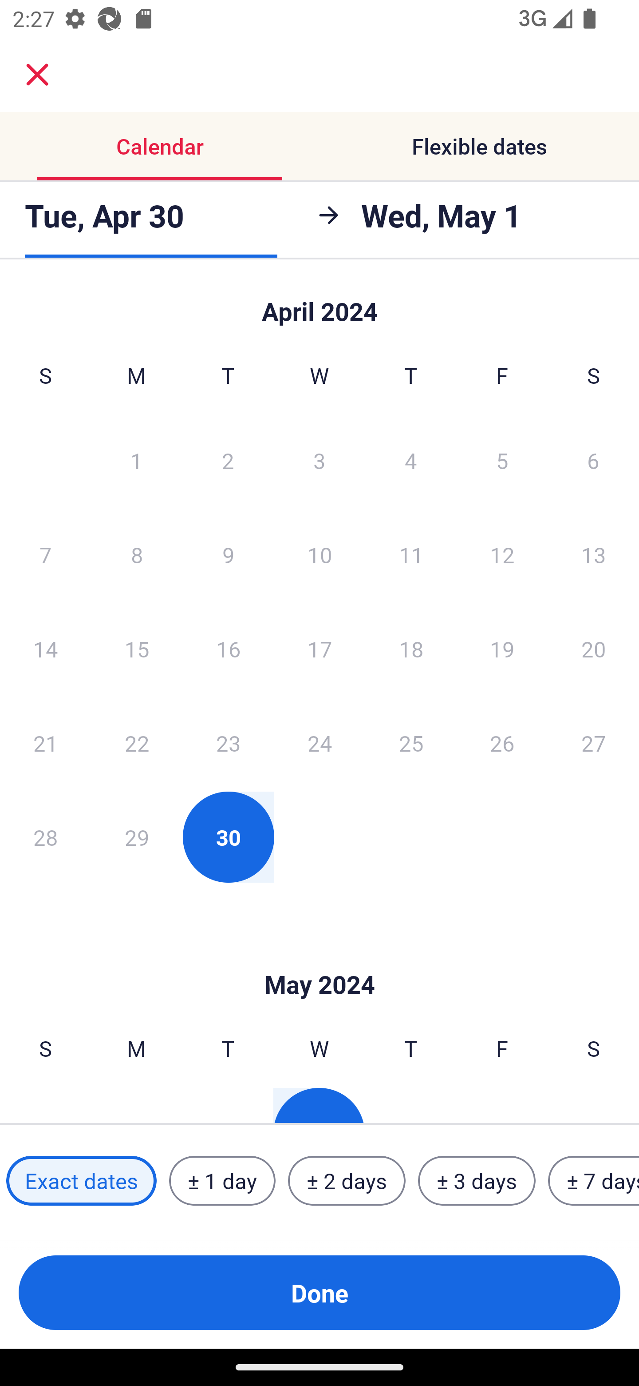  What do you see at coordinates (45, 554) in the screenshot?
I see `7 Sunday, April 7, 2024` at bounding box center [45, 554].